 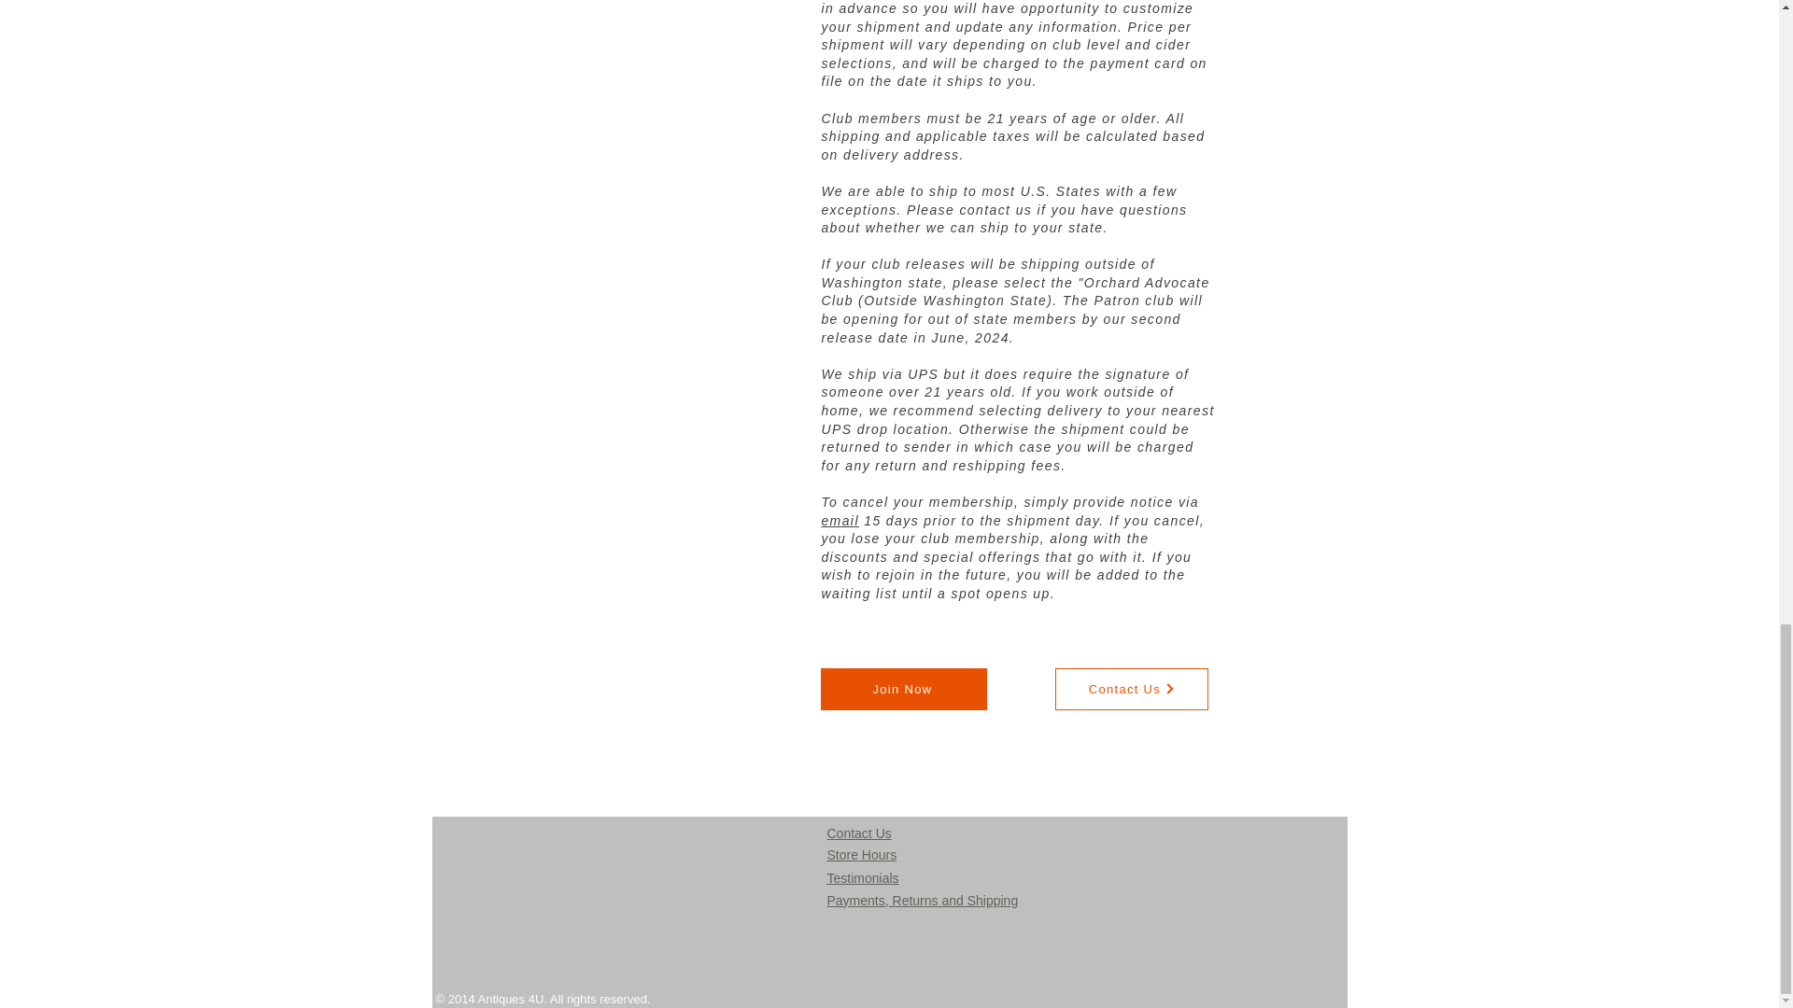 What do you see at coordinates (863, 879) in the screenshot?
I see `Testimonials` at bounding box center [863, 879].